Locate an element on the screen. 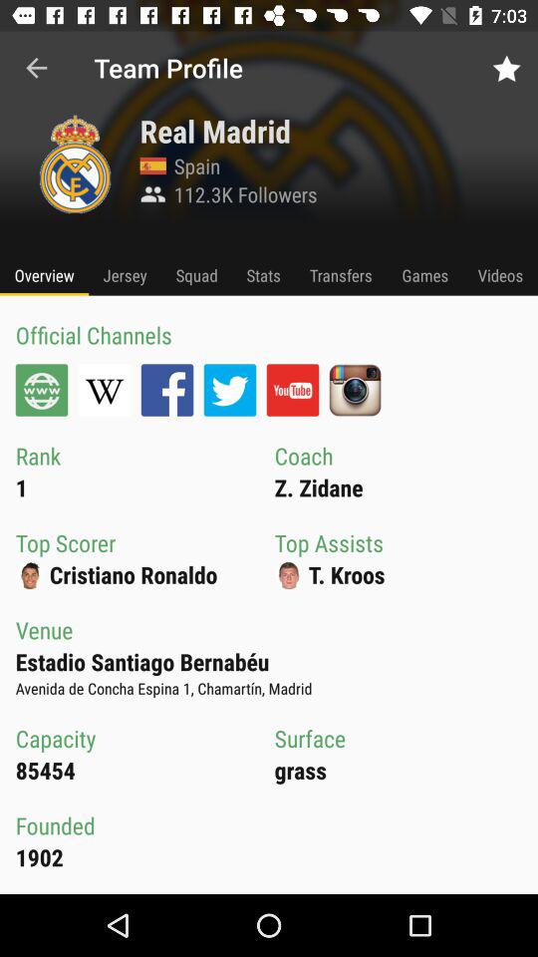 The height and width of the screenshot is (957, 538). open item above the cristiano ronaldo icon is located at coordinates (229, 390).